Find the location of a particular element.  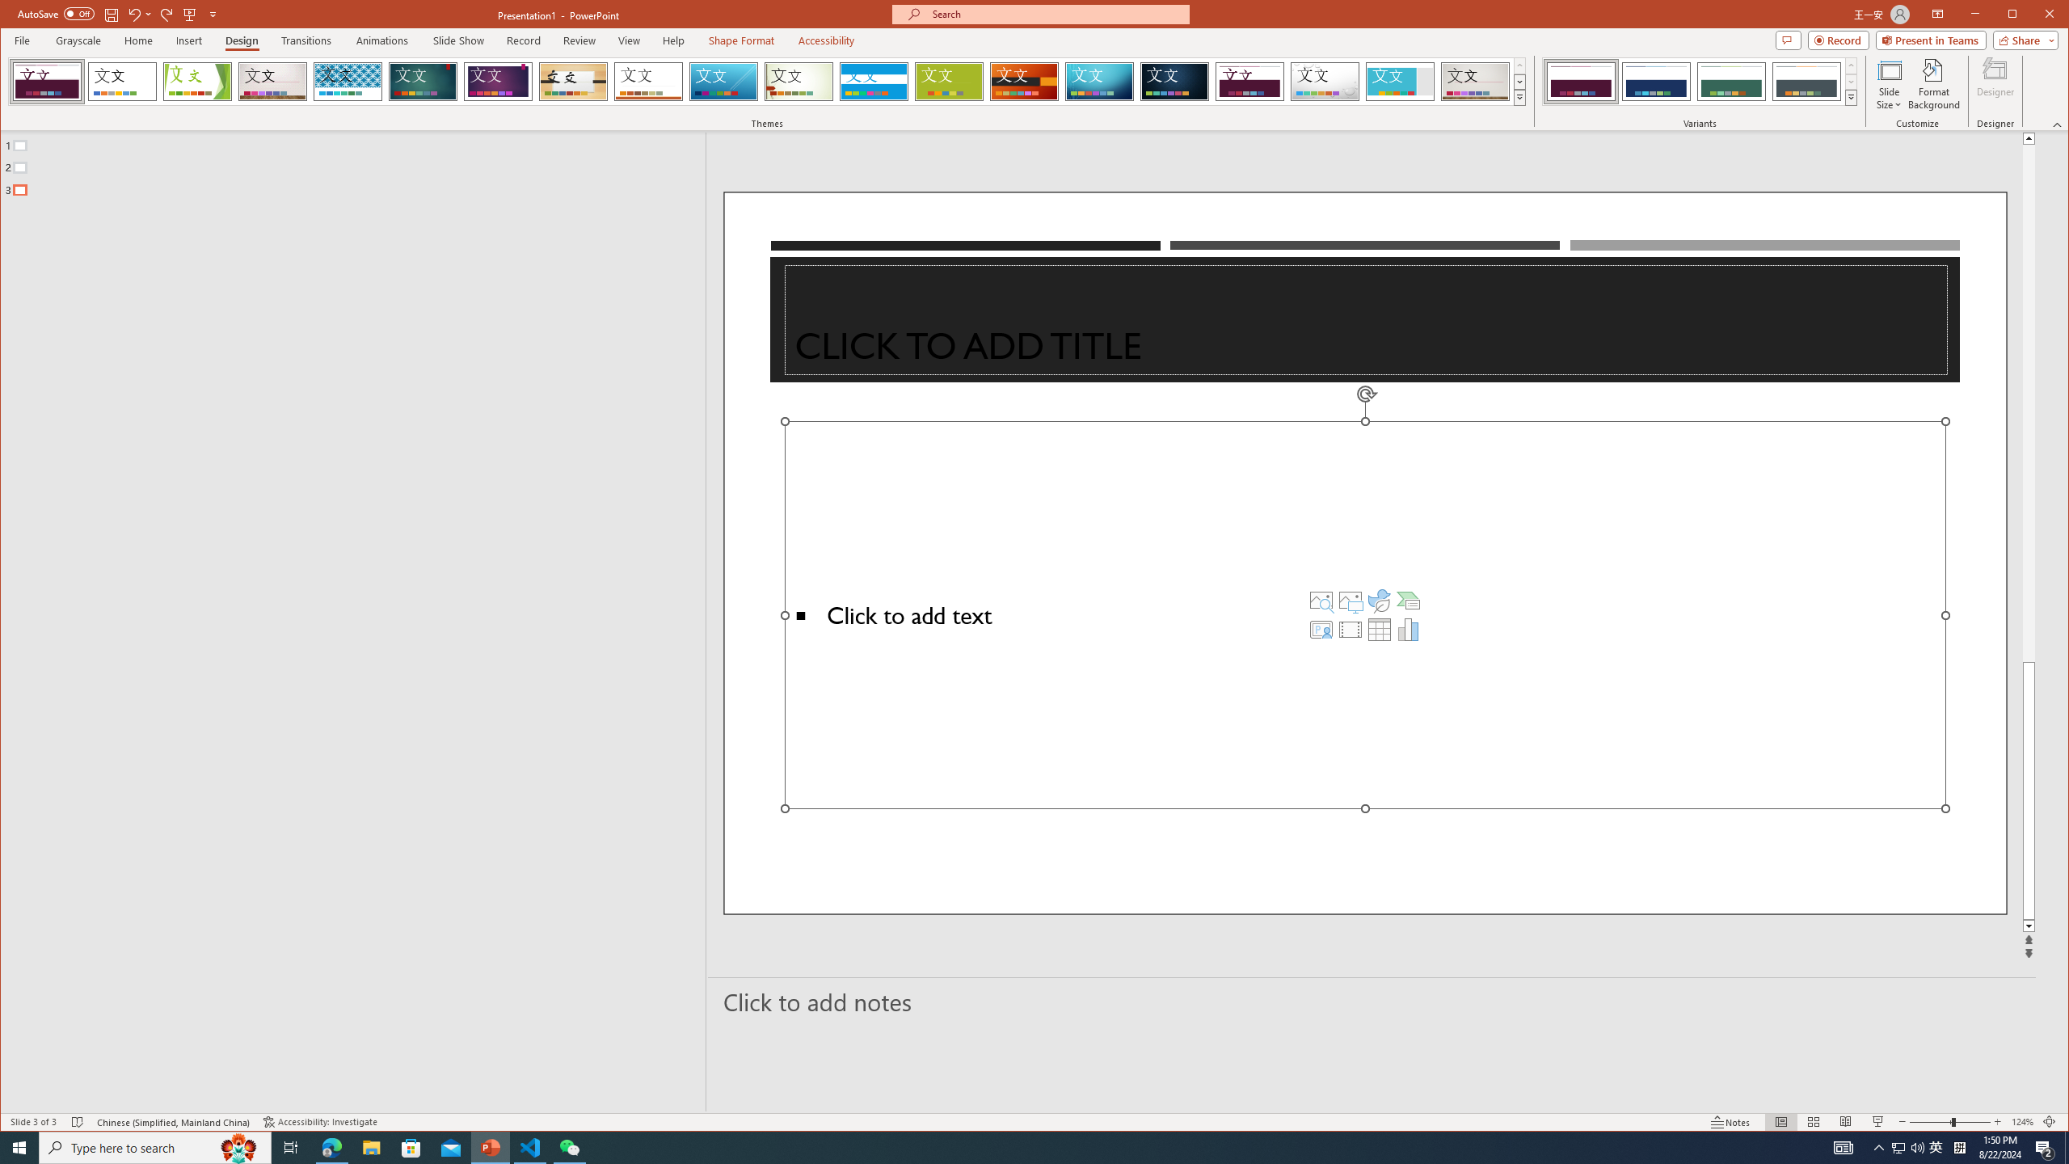

Circuit is located at coordinates (1099, 82).